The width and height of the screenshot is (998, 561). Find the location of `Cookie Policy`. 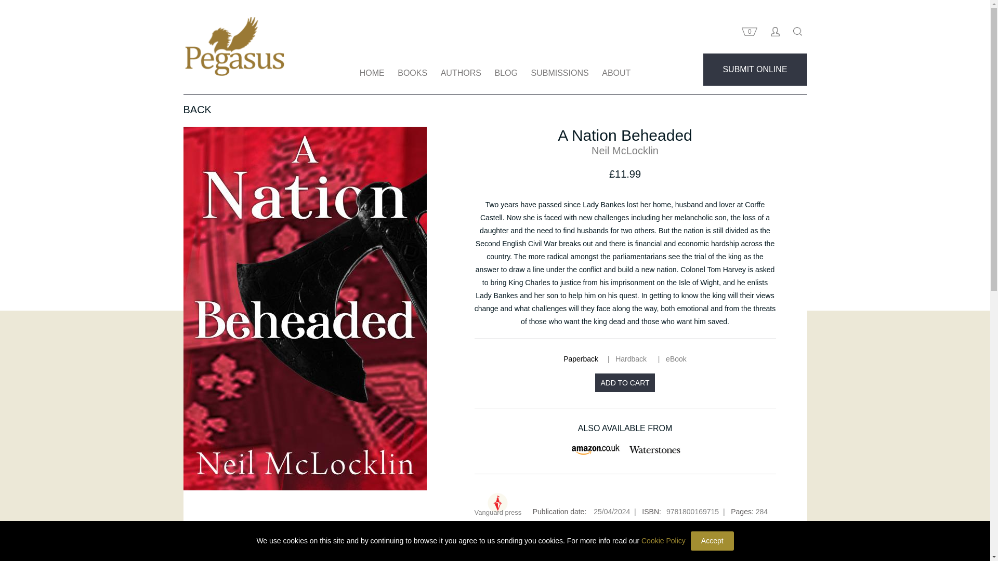

Cookie Policy is located at coordinates (663, 541).